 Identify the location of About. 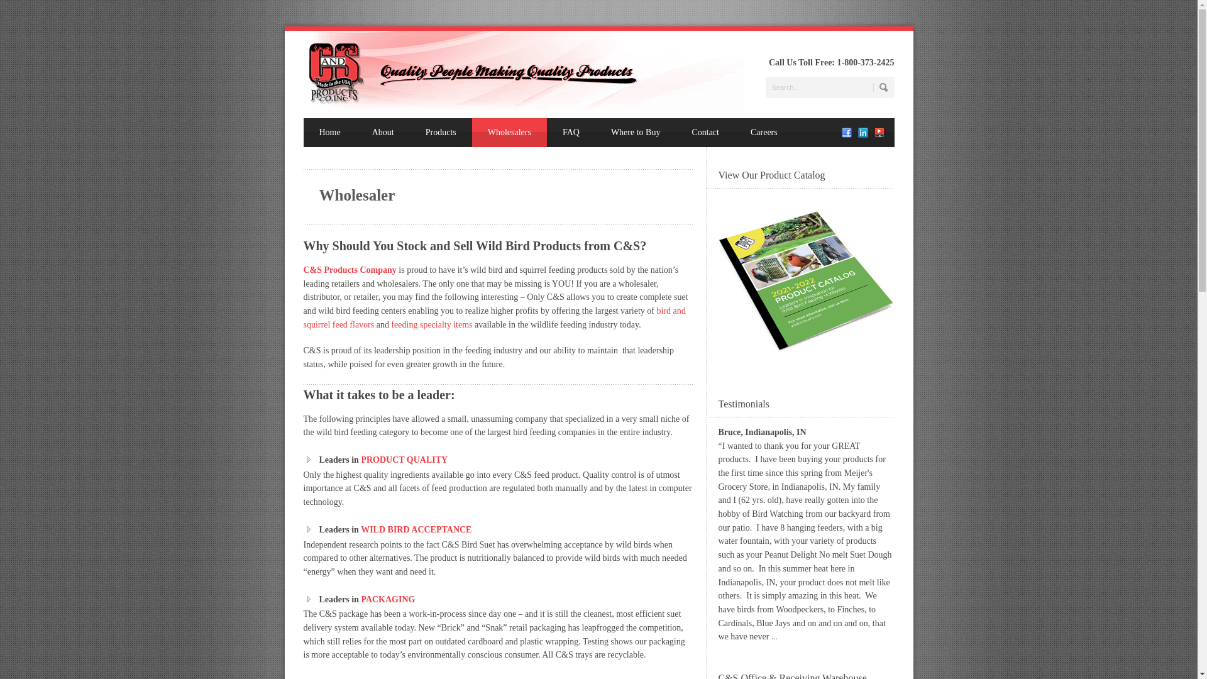
(383, 132).